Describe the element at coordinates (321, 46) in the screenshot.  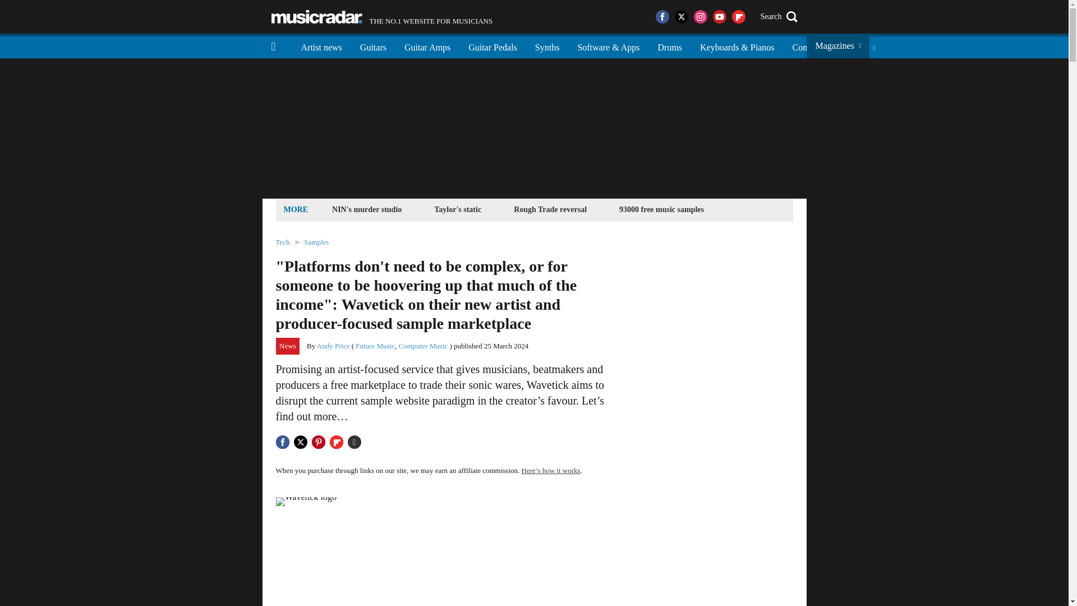
I see `Artist news` at that location.